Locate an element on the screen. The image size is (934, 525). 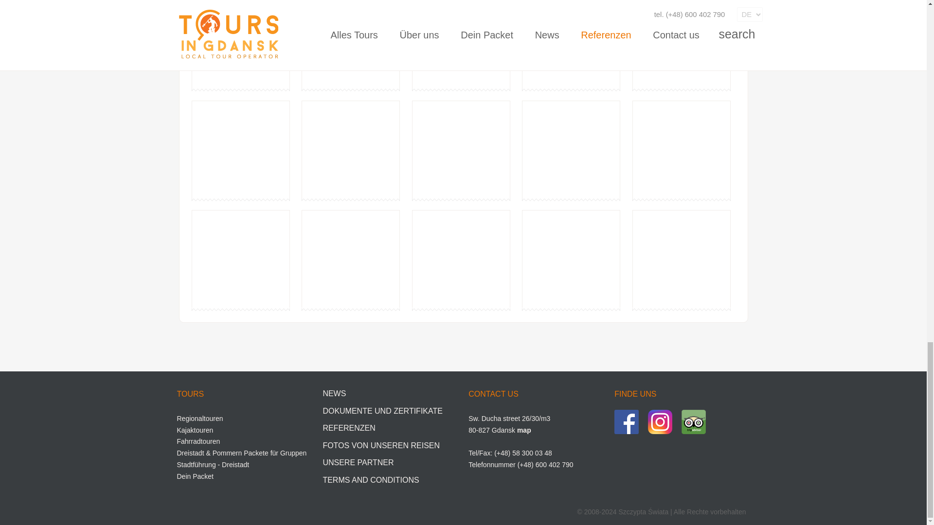
Kajaktouren is located at coordinates (196, 430).